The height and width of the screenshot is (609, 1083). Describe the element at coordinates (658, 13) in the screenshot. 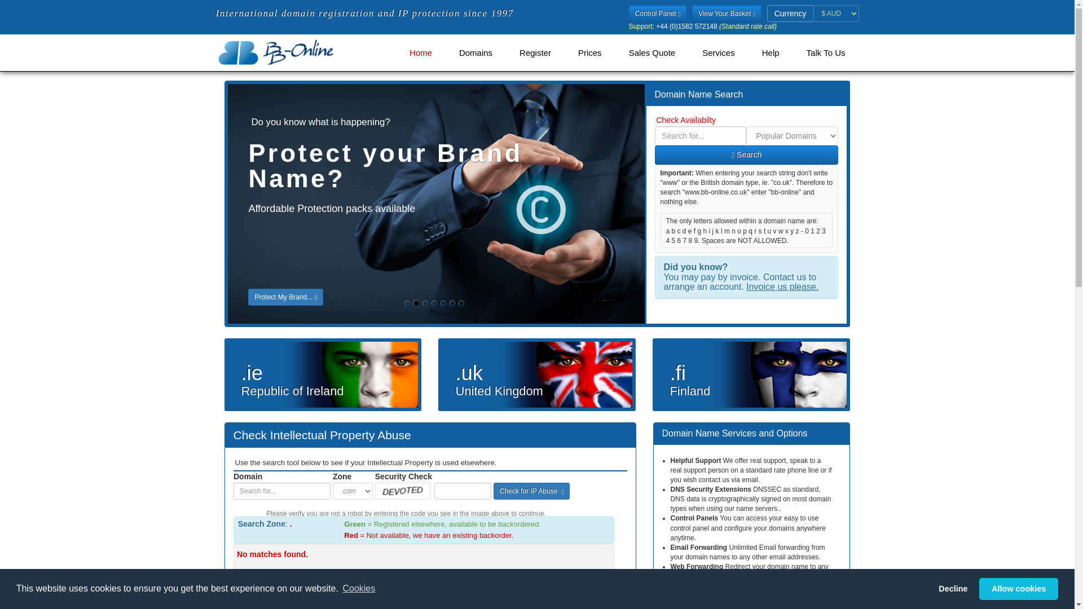

I see `Control Panel` at that location.